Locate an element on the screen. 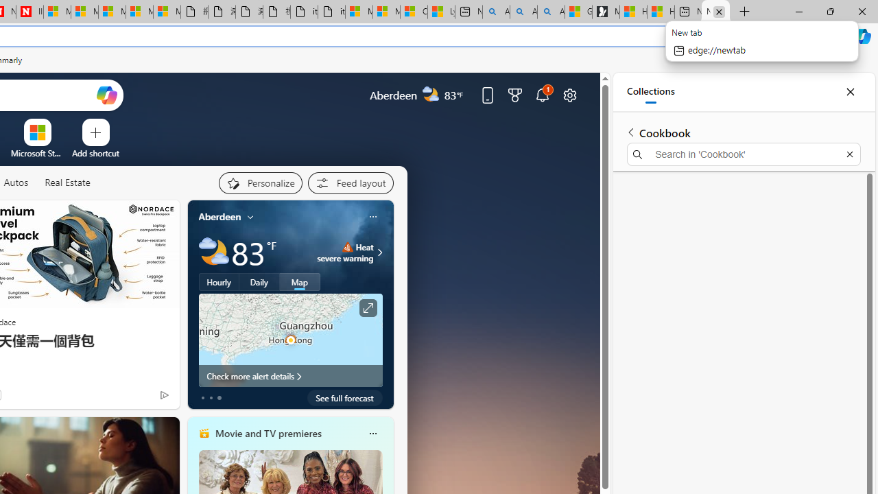 The height and width of the screenshot is (494, 878). Real Estate is located at coordinates (67, 183).